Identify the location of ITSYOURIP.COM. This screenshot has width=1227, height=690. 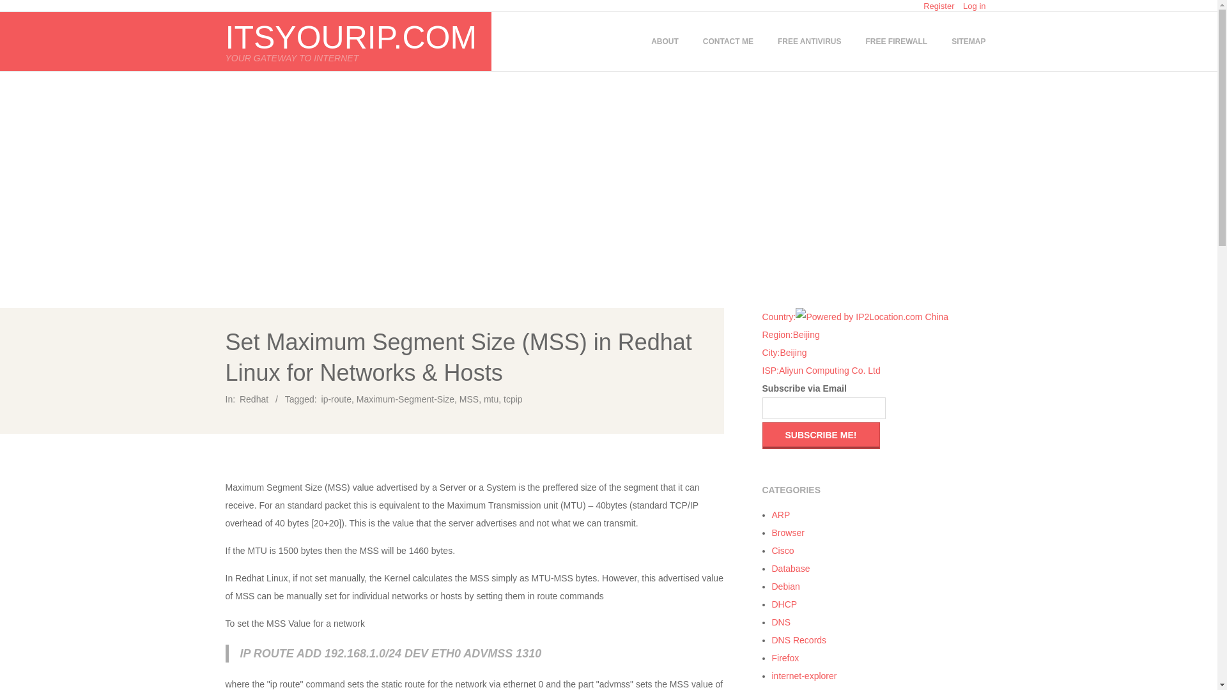
(785, 604).